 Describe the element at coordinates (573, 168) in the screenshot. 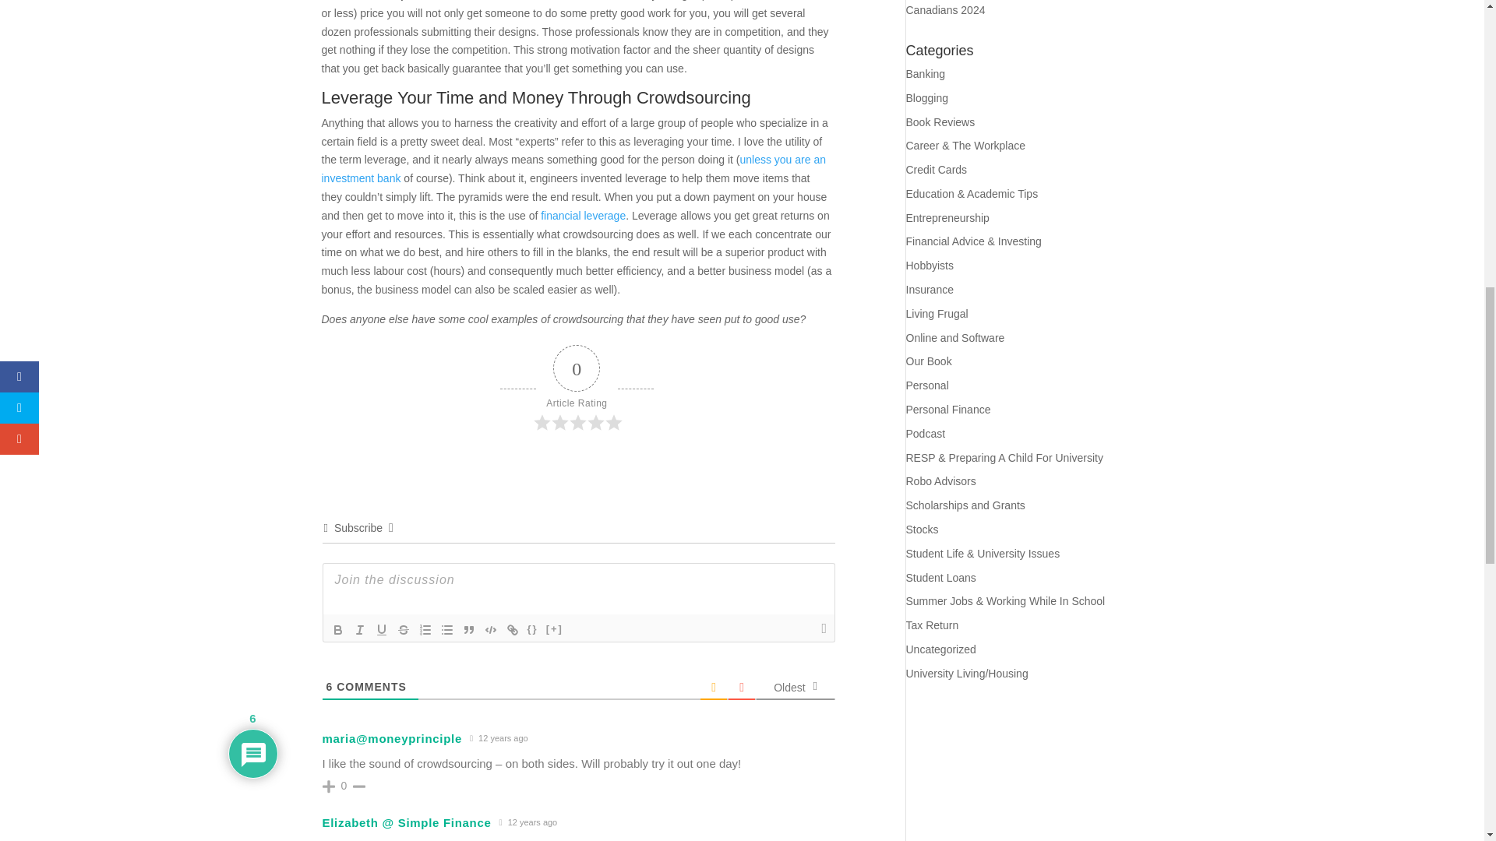

I see `unless you are an investment bank` at that location.